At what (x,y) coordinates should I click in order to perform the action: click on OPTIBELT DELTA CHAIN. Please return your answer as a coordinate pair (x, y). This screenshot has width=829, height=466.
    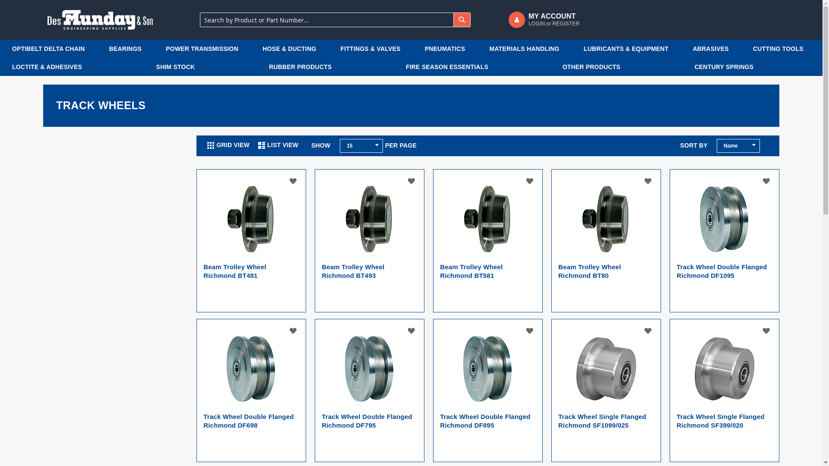
    Looking at the image, I should click on (52, 49).